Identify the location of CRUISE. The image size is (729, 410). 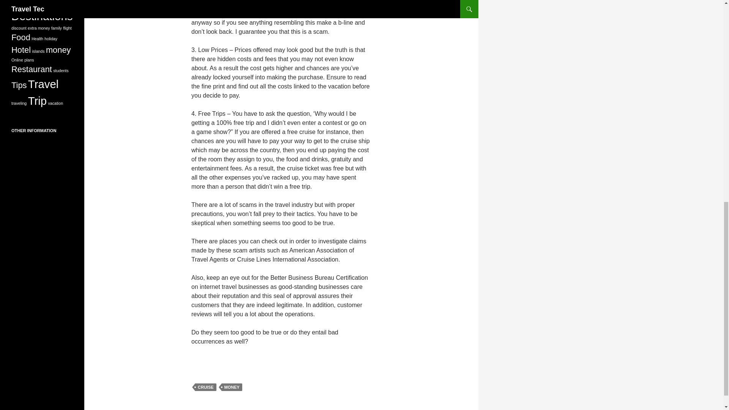
(206, 387).